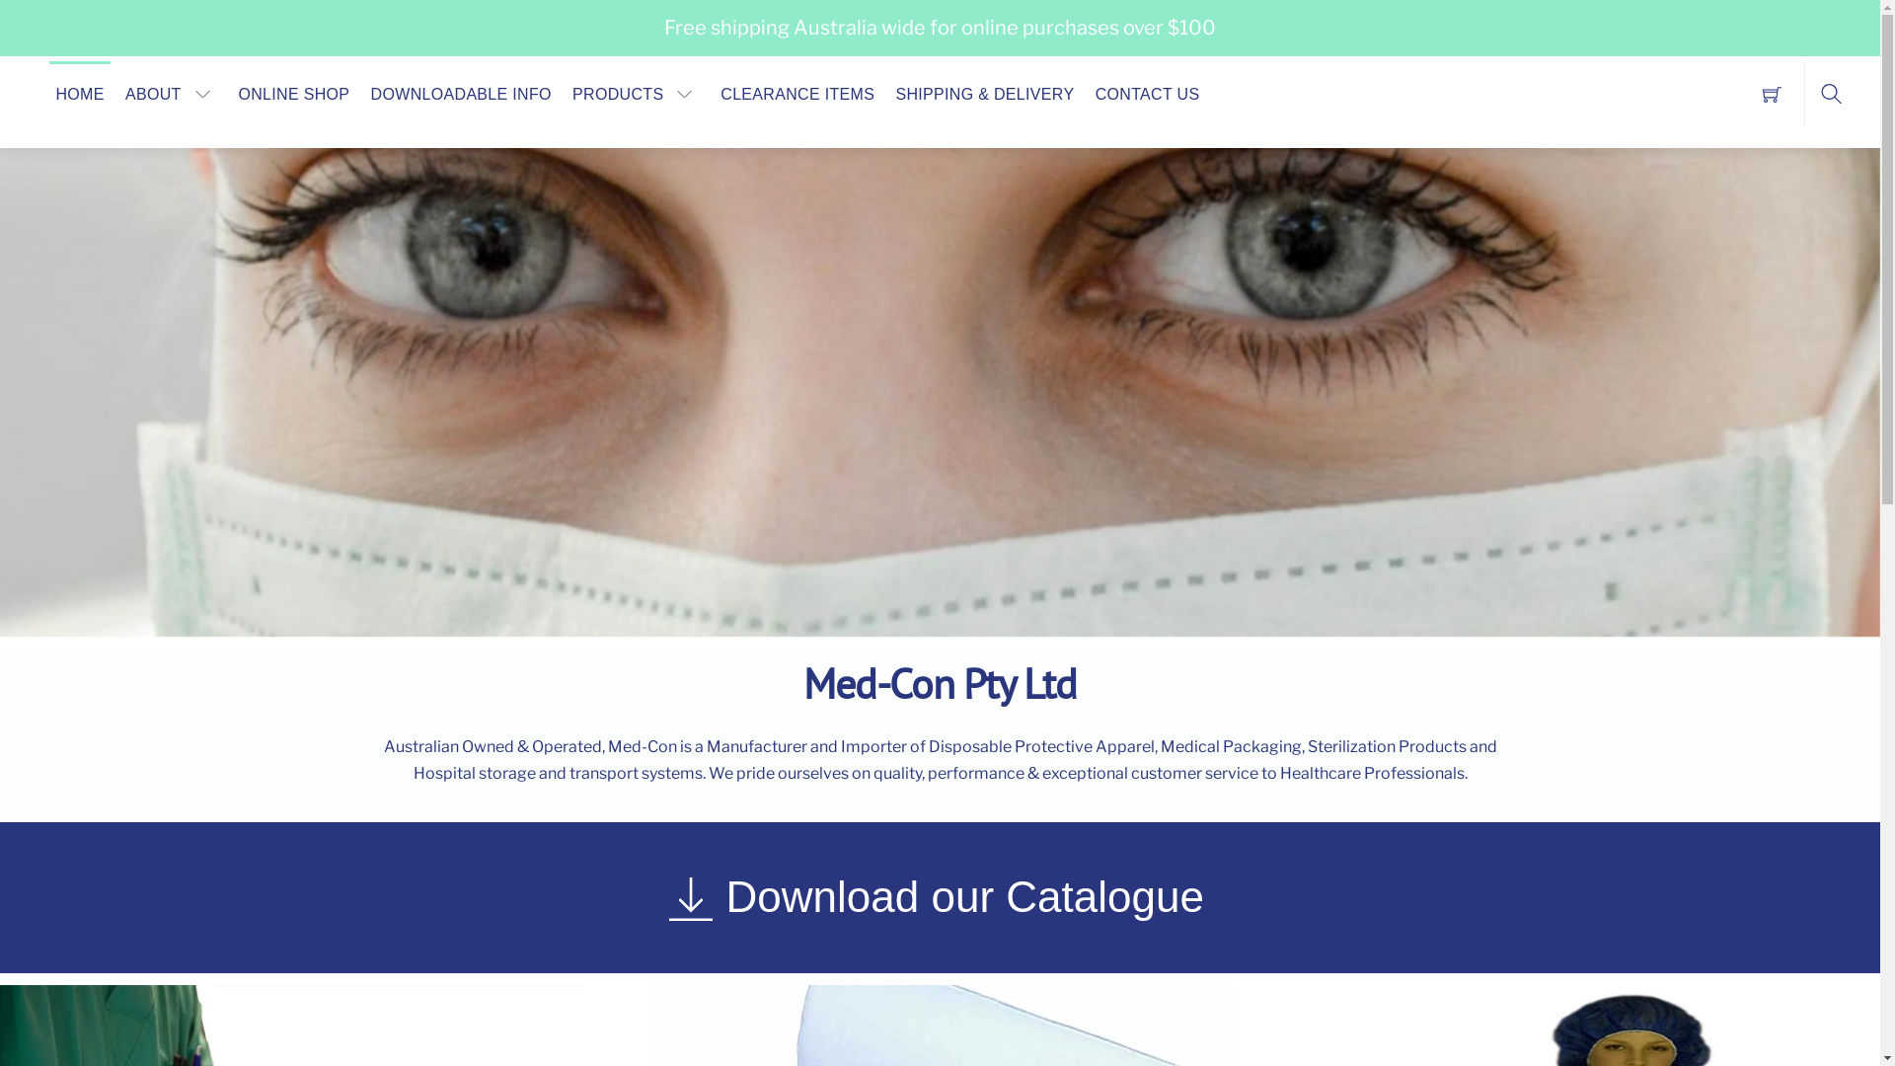 The height and width of the screenshot is (1066, 1895). I want to click on ABOUT, so click(172, 94).